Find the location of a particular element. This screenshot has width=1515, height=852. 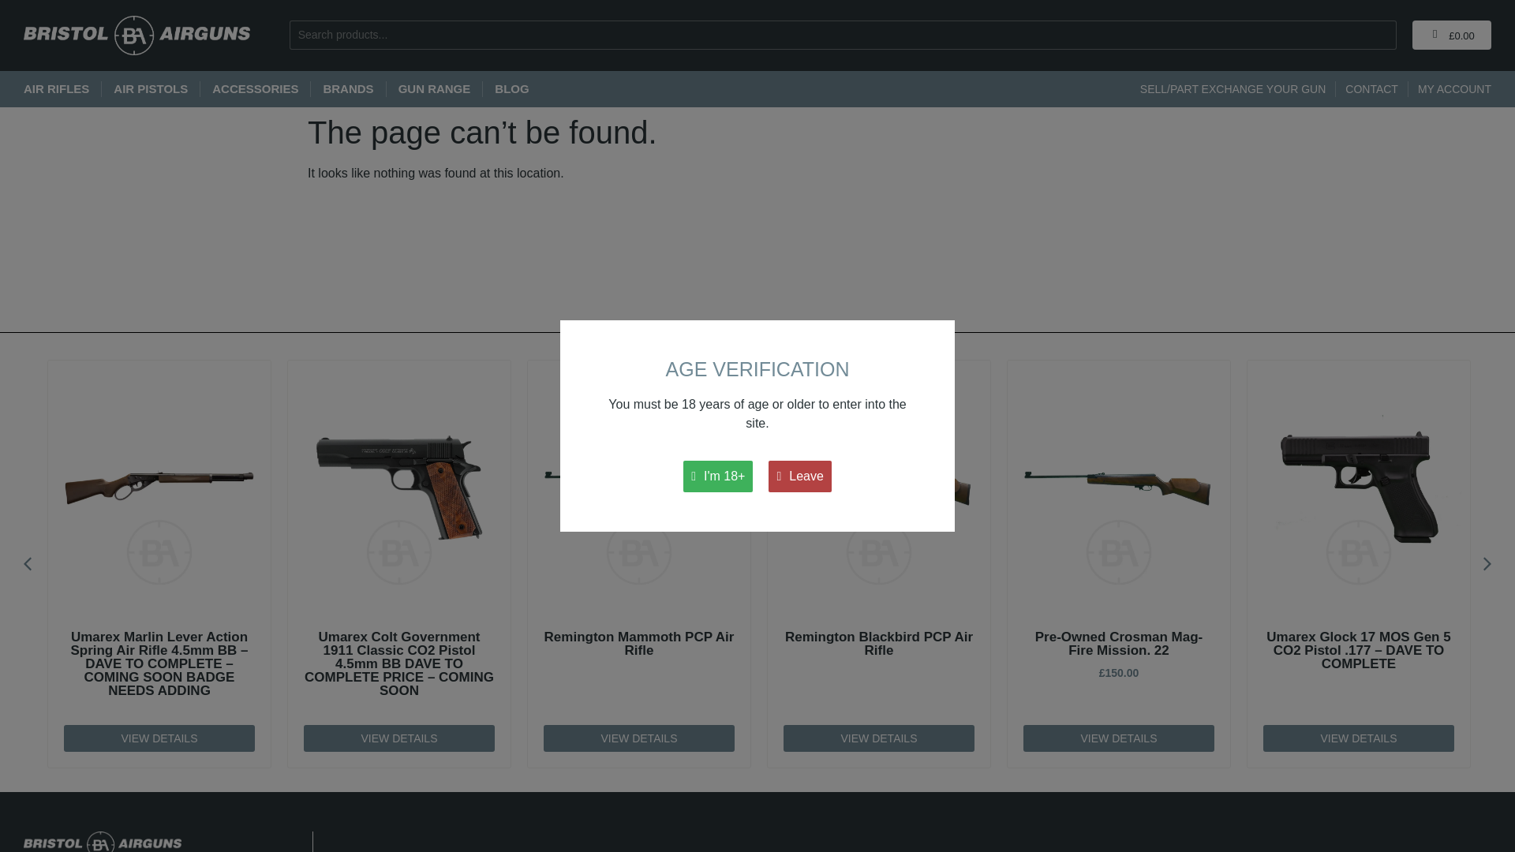

AIR RIFLES is located at coordinates (57, 88).